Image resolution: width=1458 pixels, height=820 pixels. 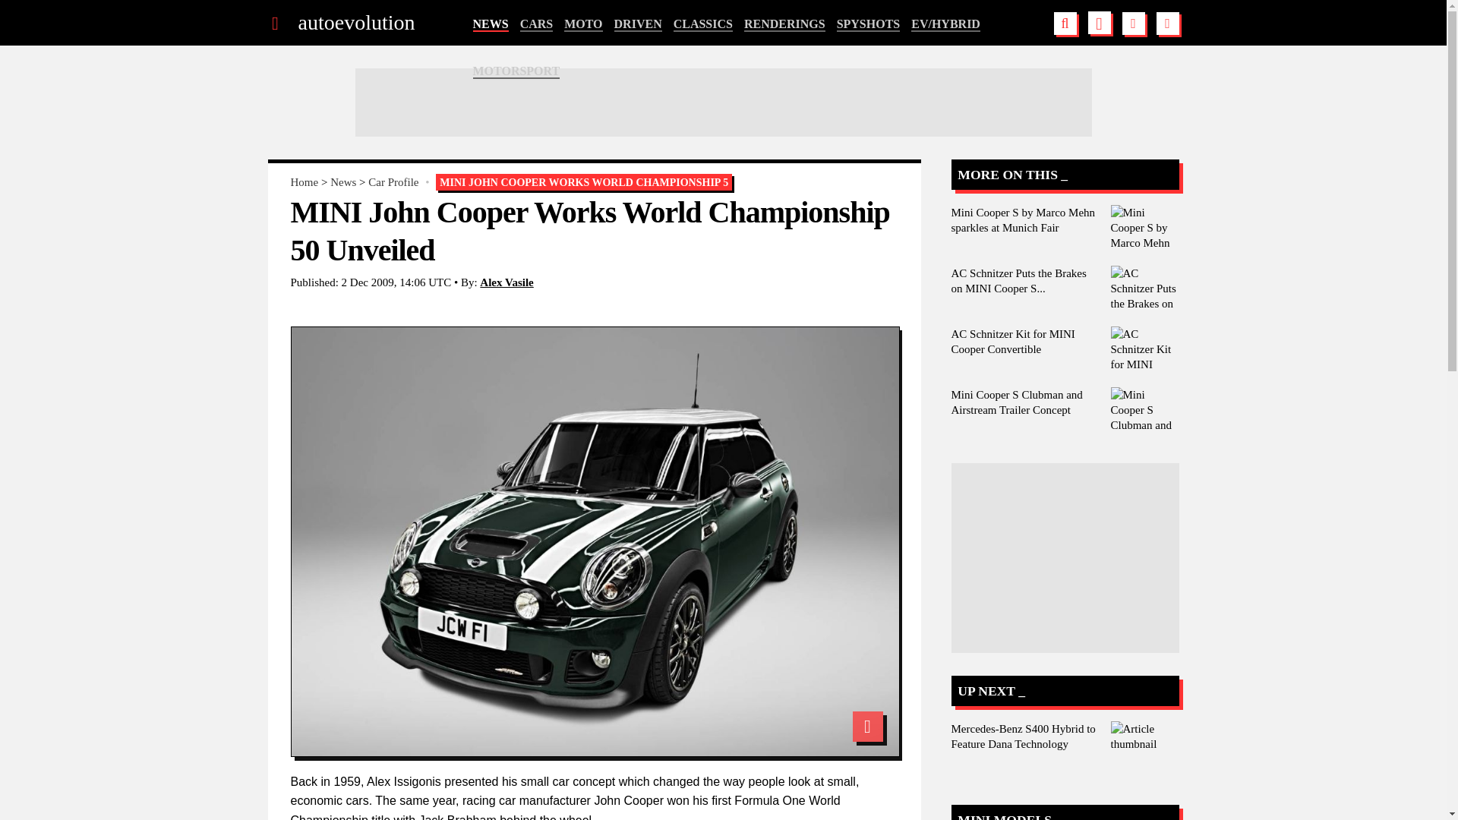 I want to click on NEWS, so click(x=490, y=24).